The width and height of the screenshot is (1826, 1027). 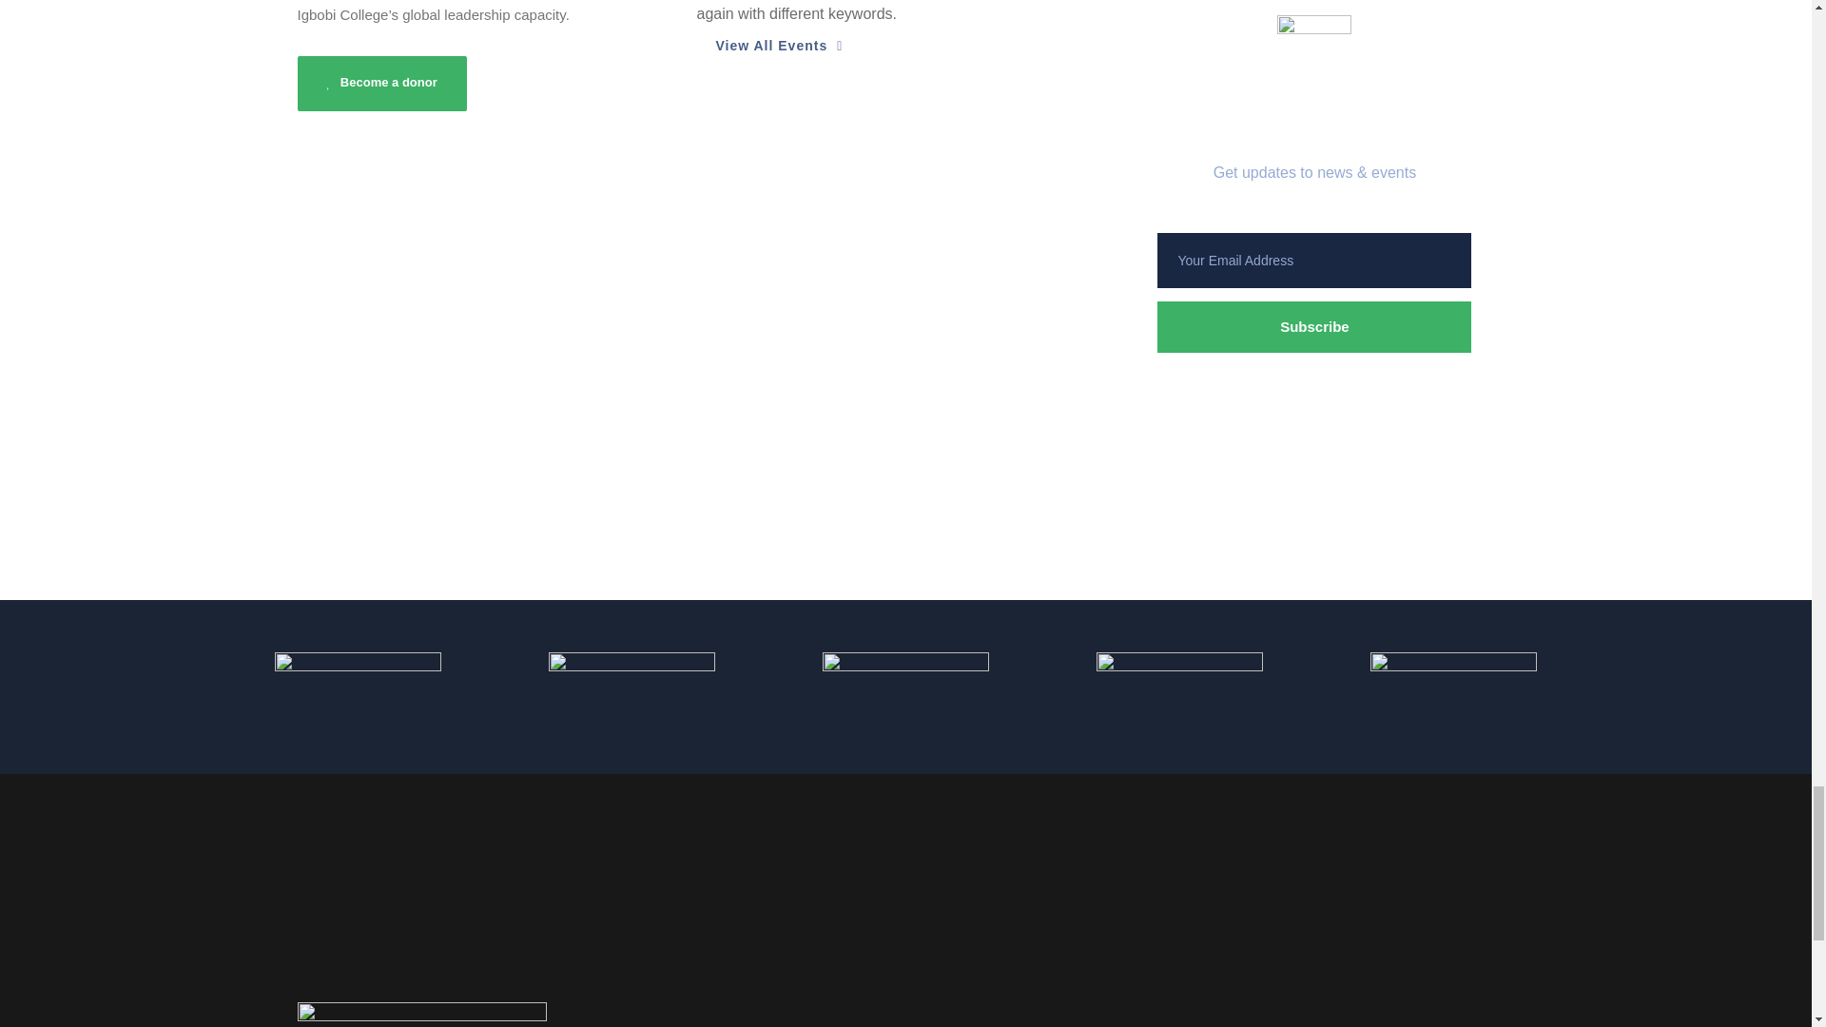 I want to click on slider1, so click(x=358, y=684).